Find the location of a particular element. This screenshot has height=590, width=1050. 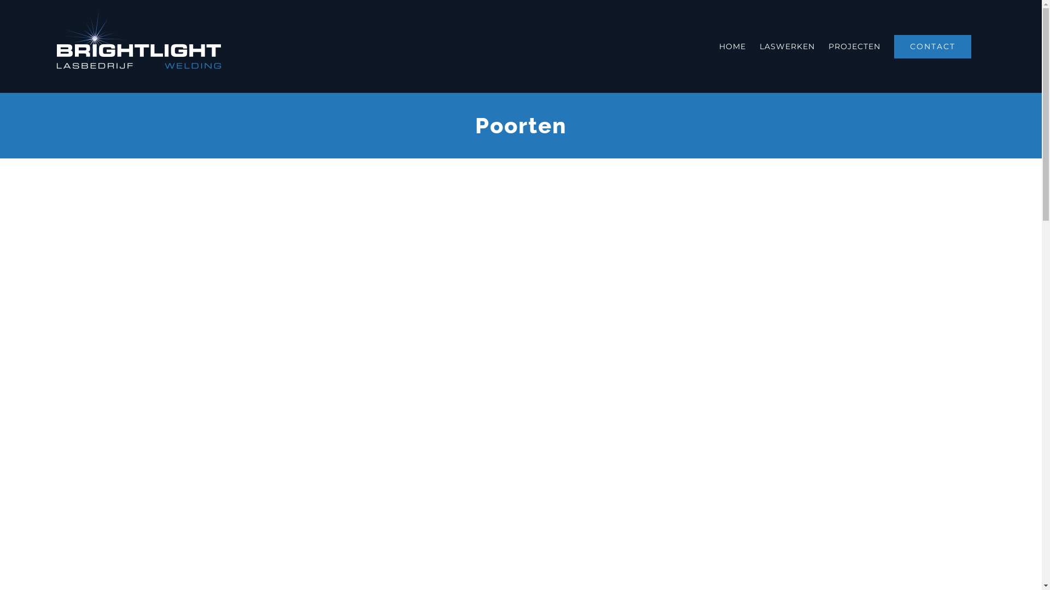

HOME is located at coordinates (733, 46).